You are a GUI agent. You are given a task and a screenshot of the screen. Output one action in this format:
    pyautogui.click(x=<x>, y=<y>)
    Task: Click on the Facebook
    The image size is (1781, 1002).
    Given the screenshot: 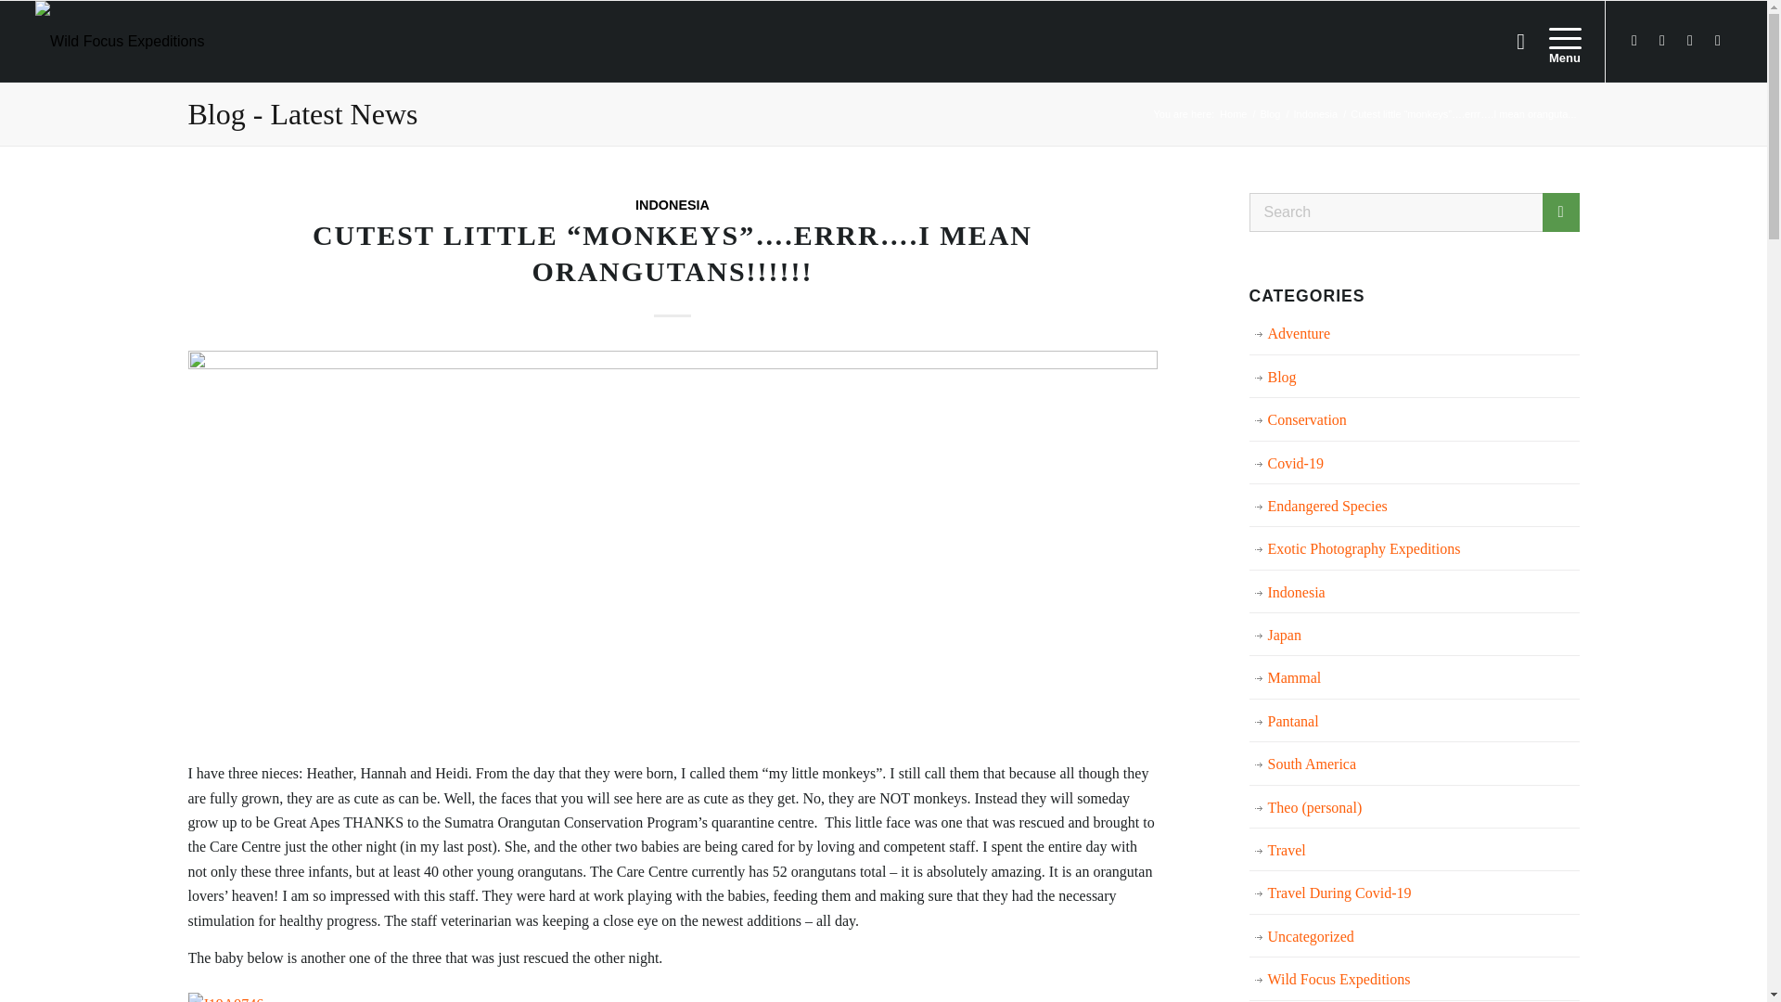 What is the action you would take?
    pyautogui.click(x=1634, y=41)
    